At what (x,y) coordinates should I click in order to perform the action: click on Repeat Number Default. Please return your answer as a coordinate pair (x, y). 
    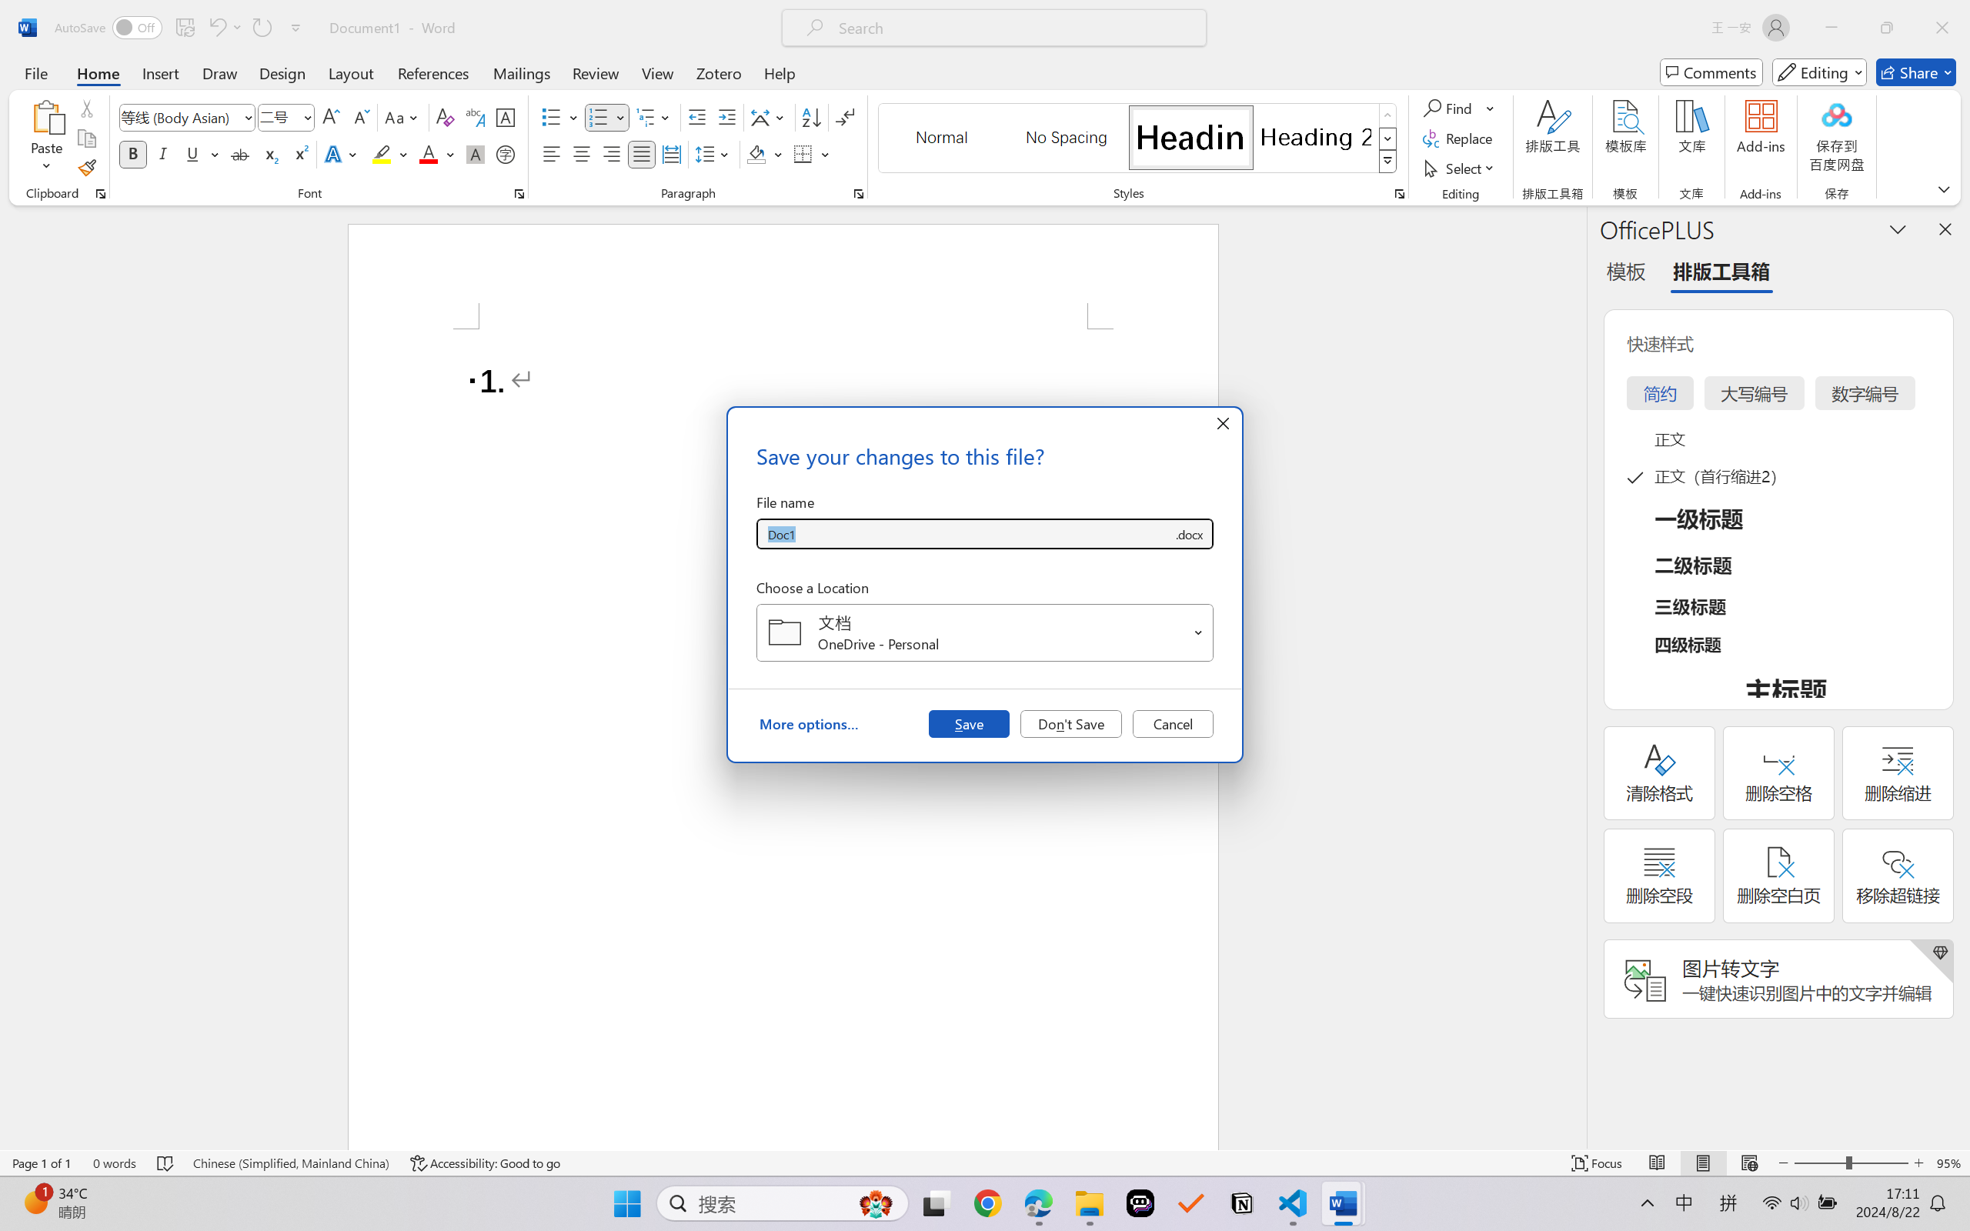
    Looking at the image, I should click on (262, 28).